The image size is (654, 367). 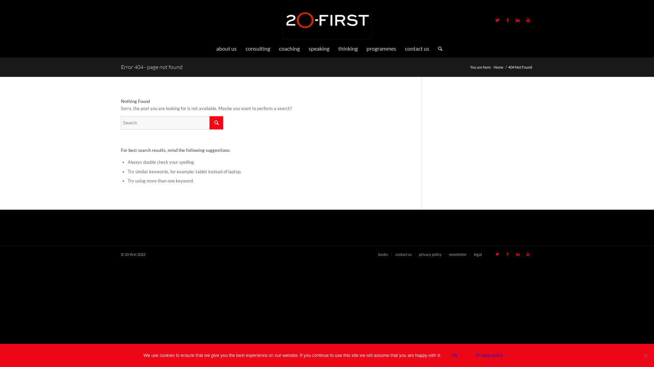 What do you see at coordinates (455, 355) in the screenshot?
I see `Ok` at bounding box center [455, 355].